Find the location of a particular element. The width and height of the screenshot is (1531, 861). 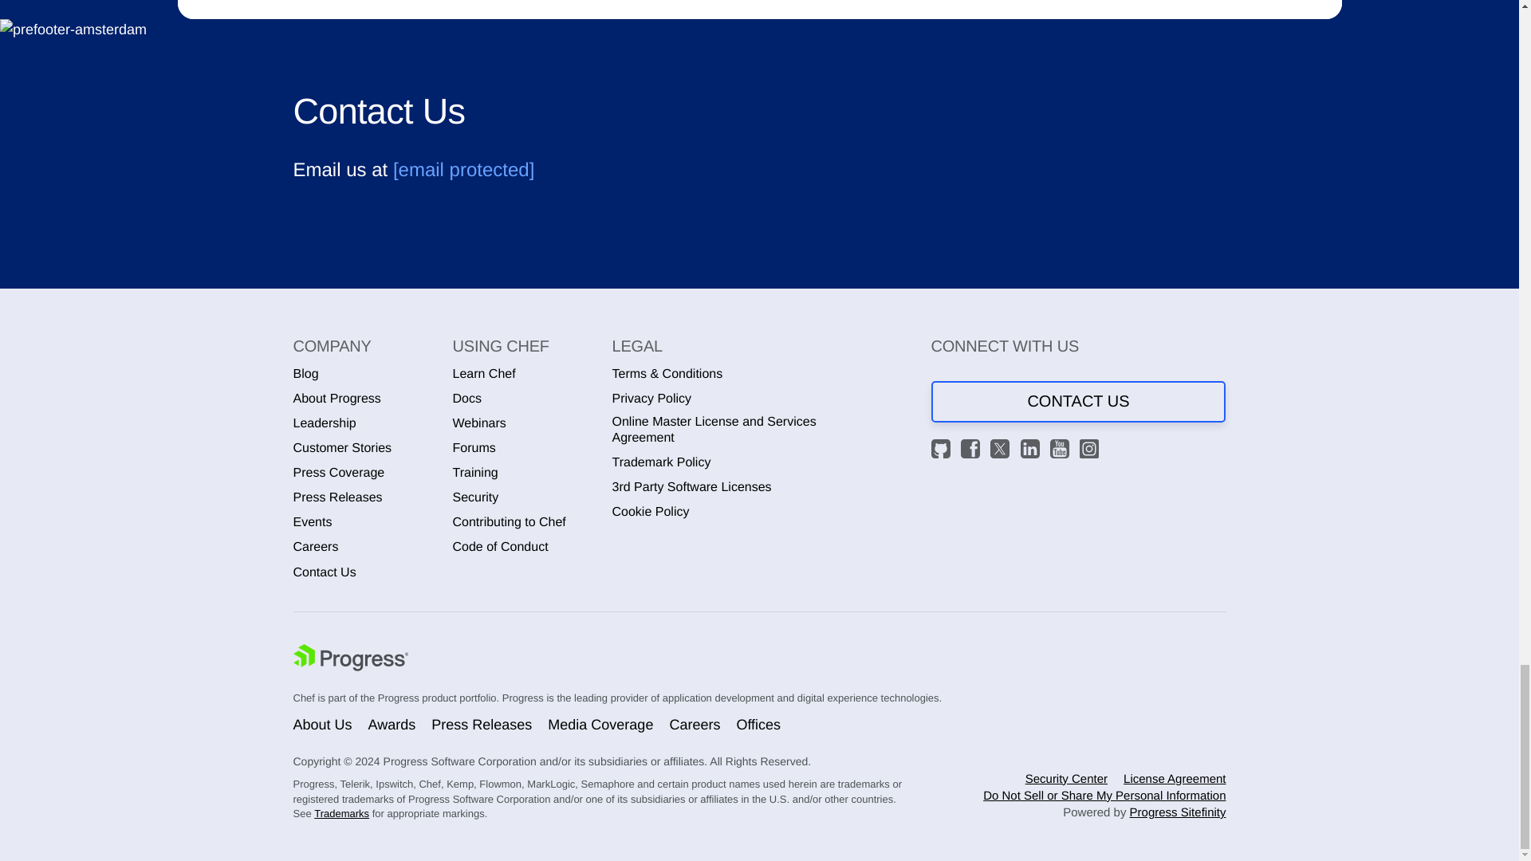

Blog is located at coordinates (306, 375).